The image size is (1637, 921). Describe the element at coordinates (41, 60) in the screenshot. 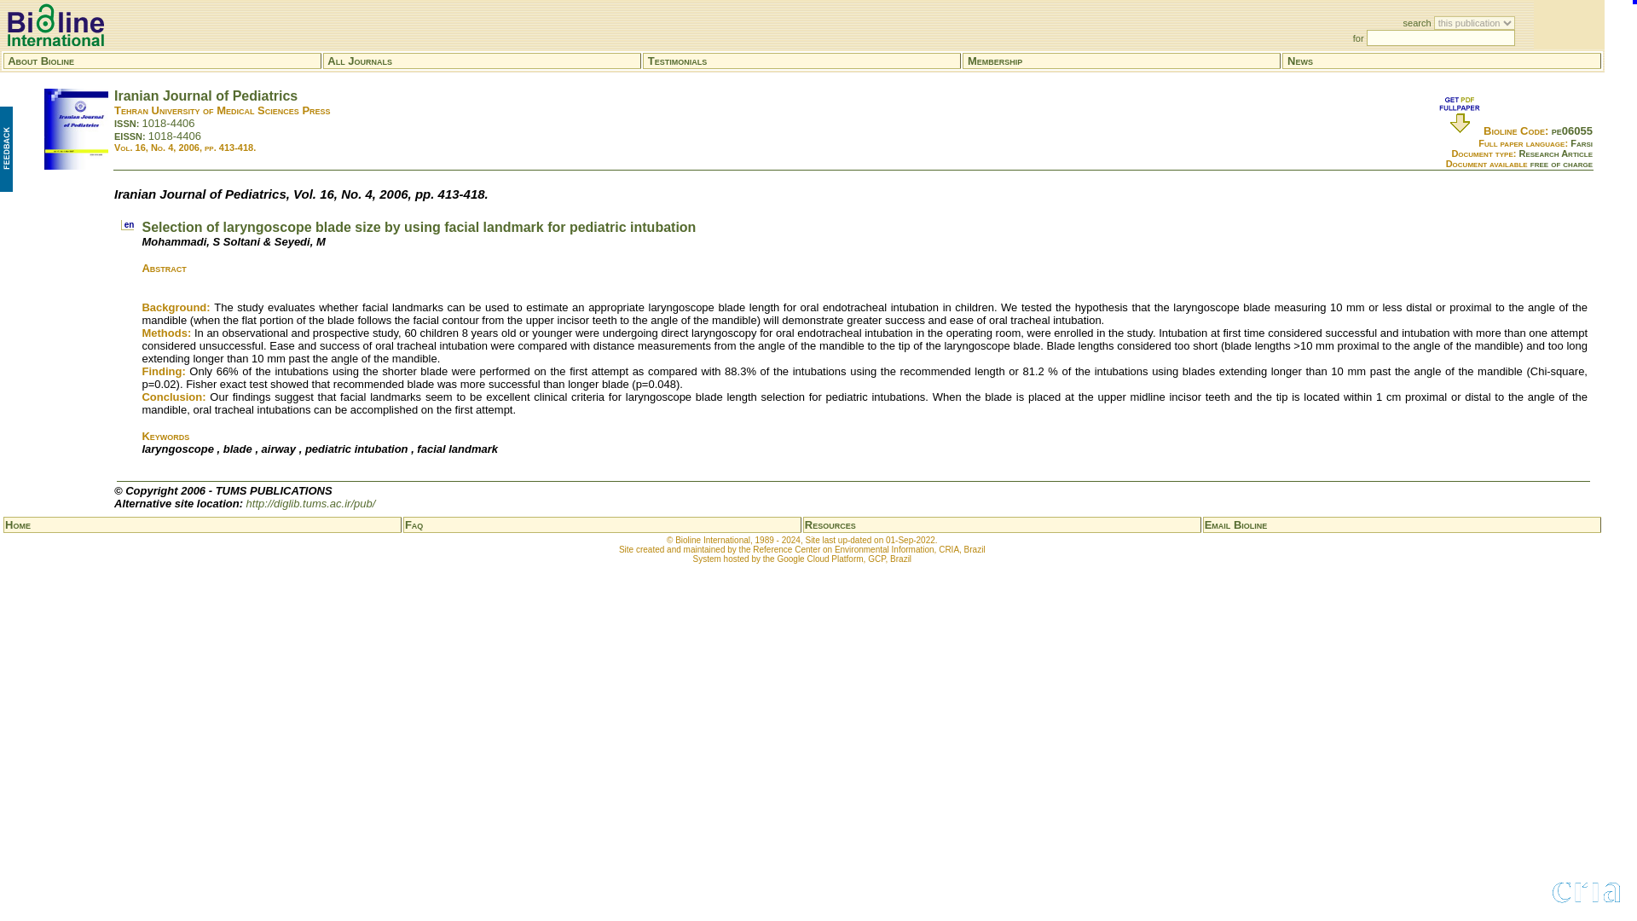

I see `About Bioline` at that location.